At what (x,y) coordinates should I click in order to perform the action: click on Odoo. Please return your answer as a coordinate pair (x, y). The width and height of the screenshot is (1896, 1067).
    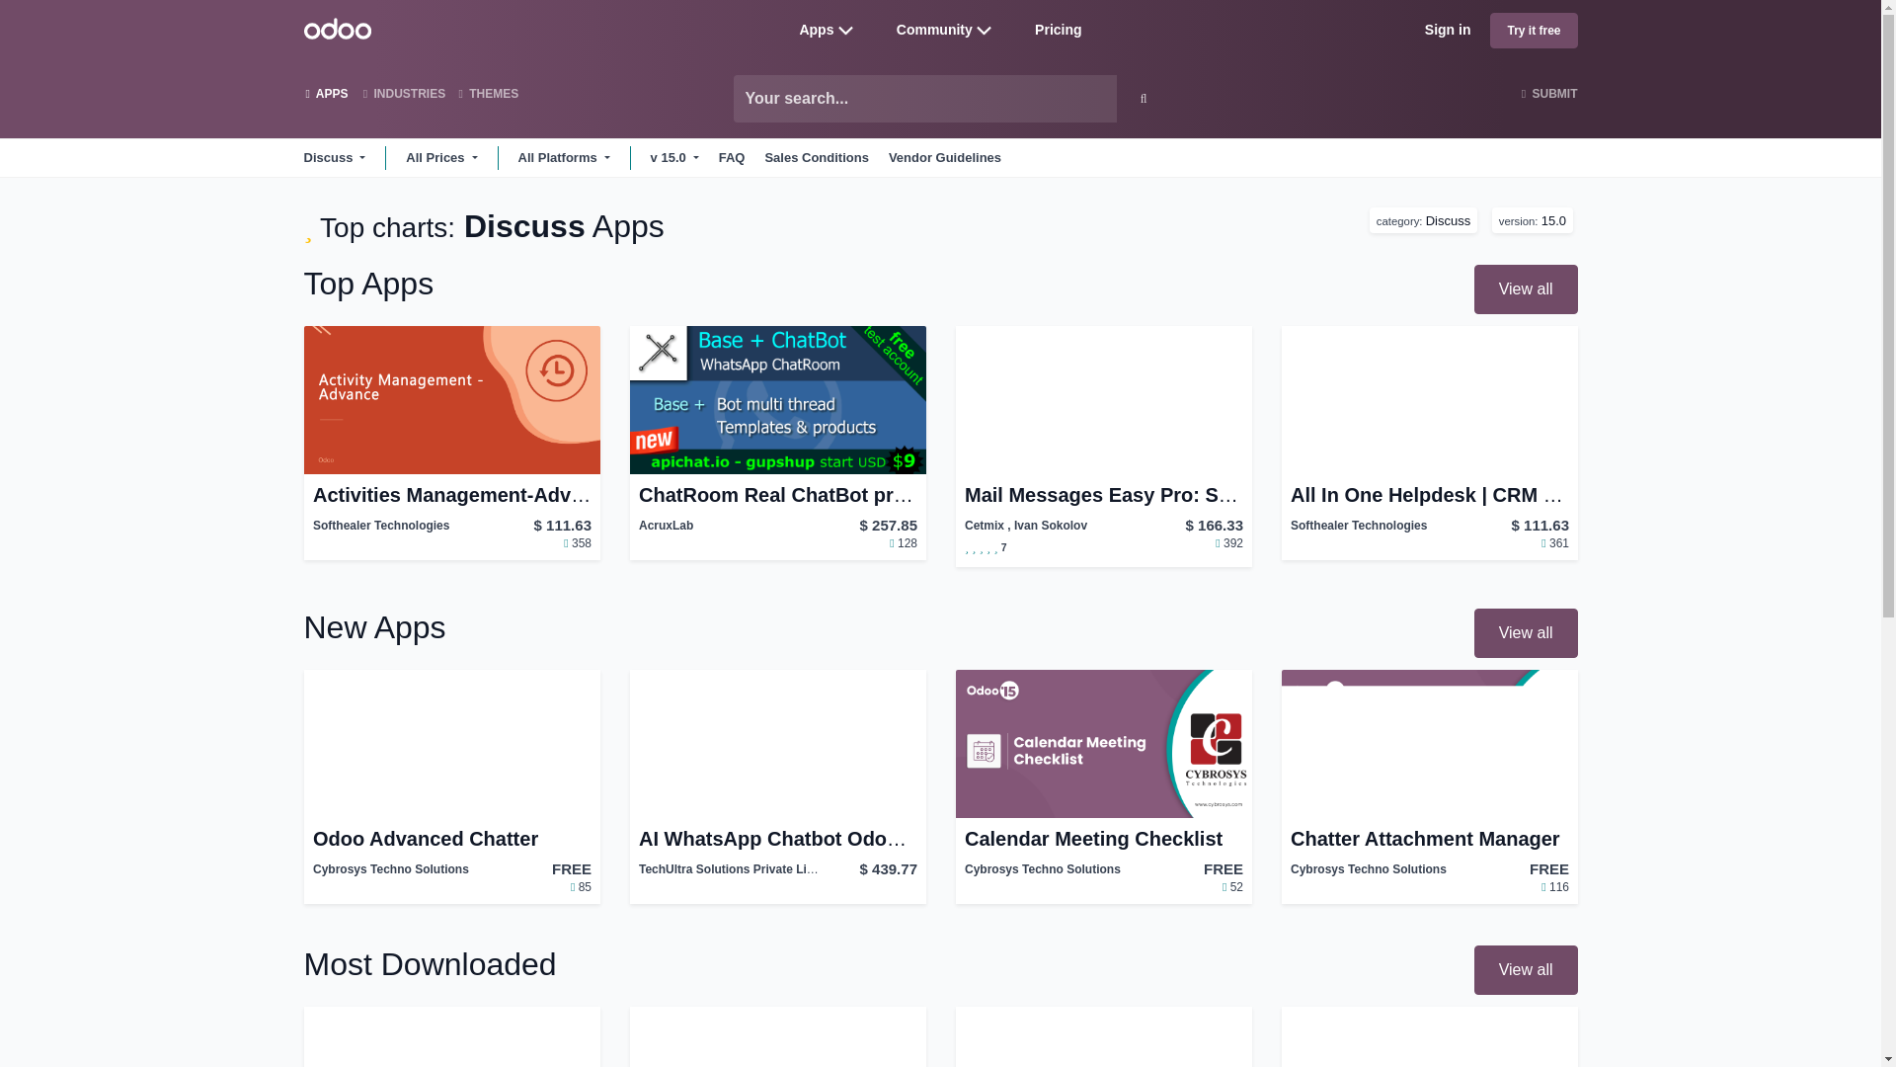
    Looking at the image, I should click on (338, 28).